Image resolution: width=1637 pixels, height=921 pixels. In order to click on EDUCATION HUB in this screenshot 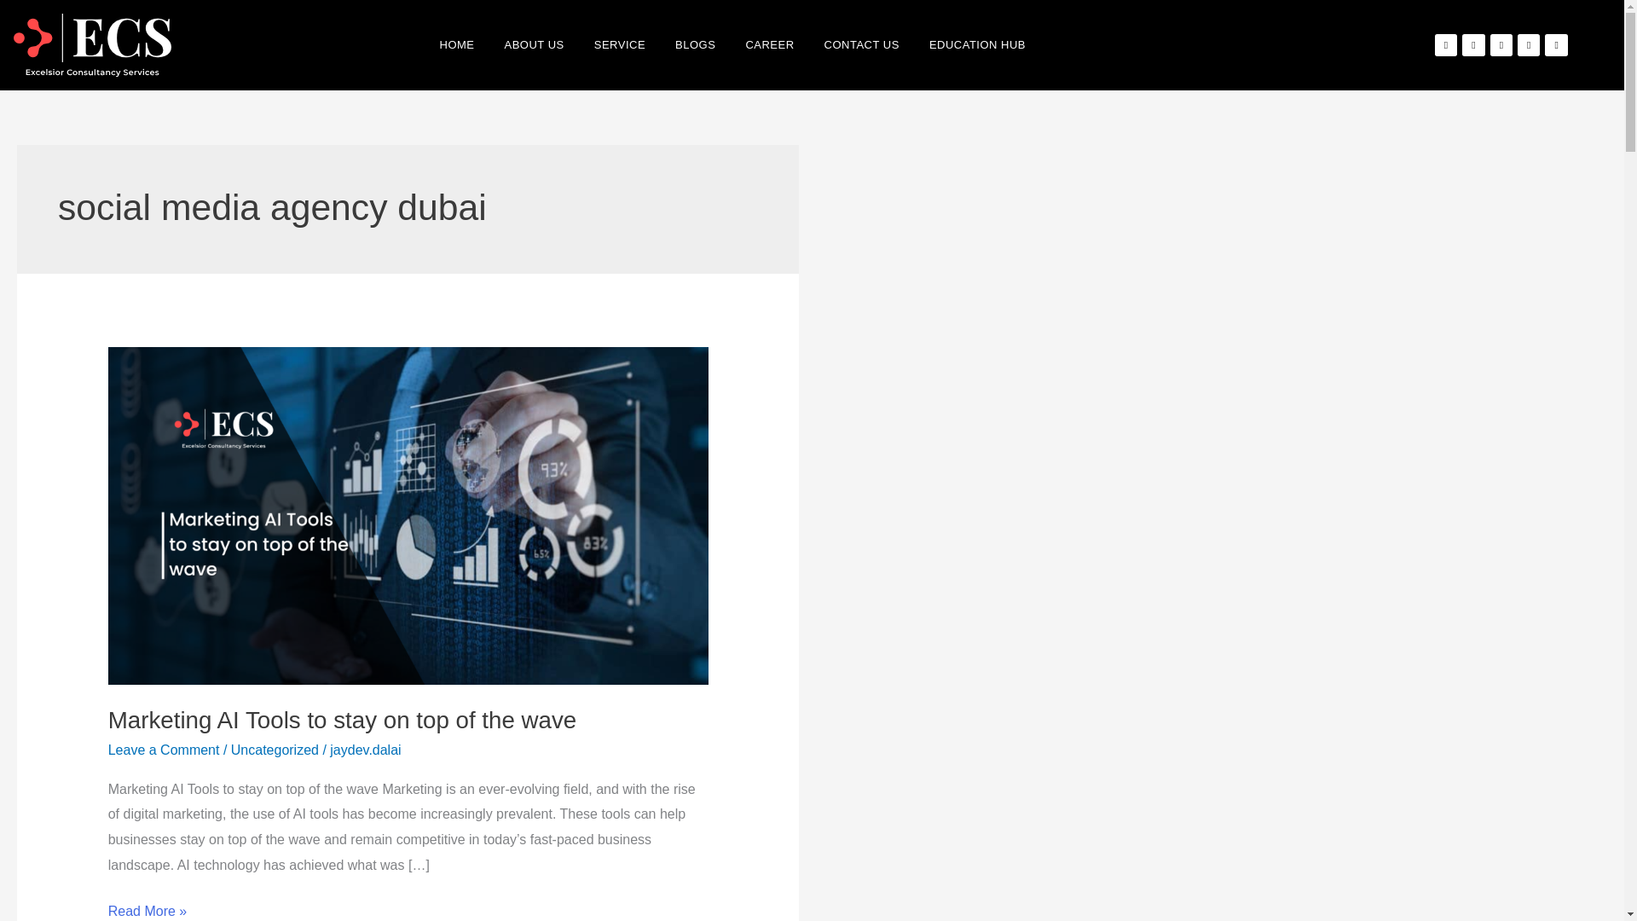, I will do `click(977, 45)`.